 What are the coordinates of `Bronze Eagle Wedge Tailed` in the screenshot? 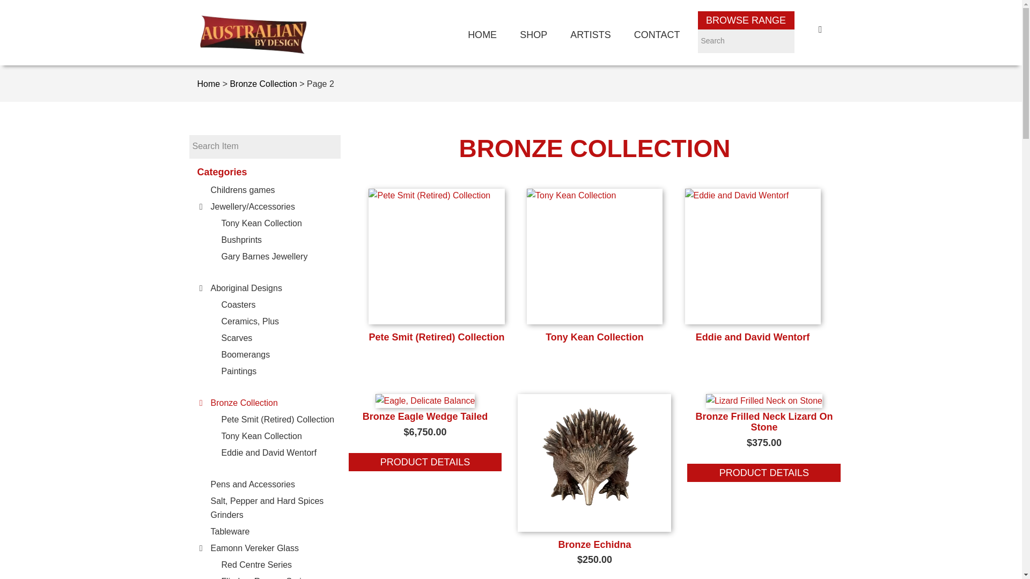 It's located at (425, 416).